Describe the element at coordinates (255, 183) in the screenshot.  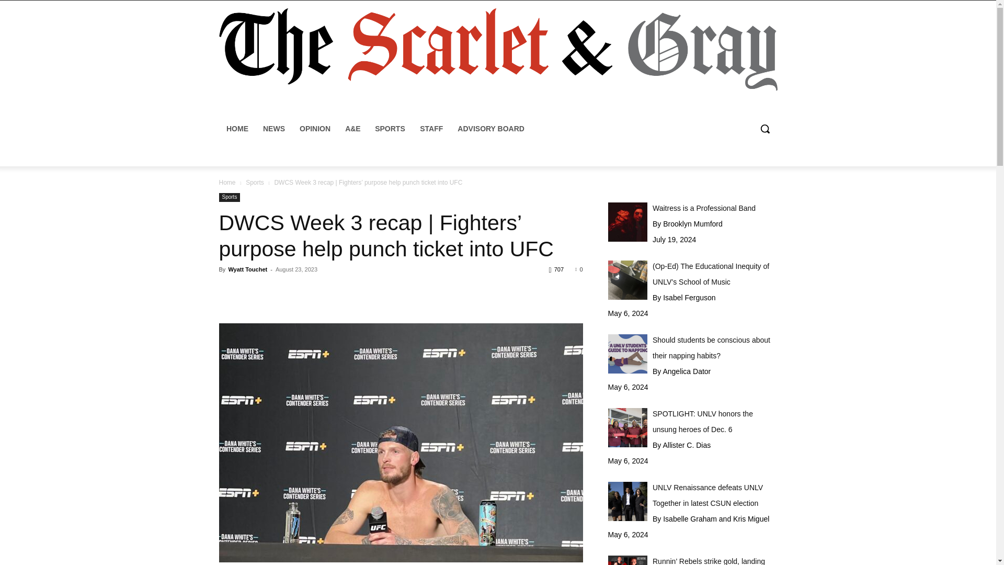
I see `Sports` at that location.